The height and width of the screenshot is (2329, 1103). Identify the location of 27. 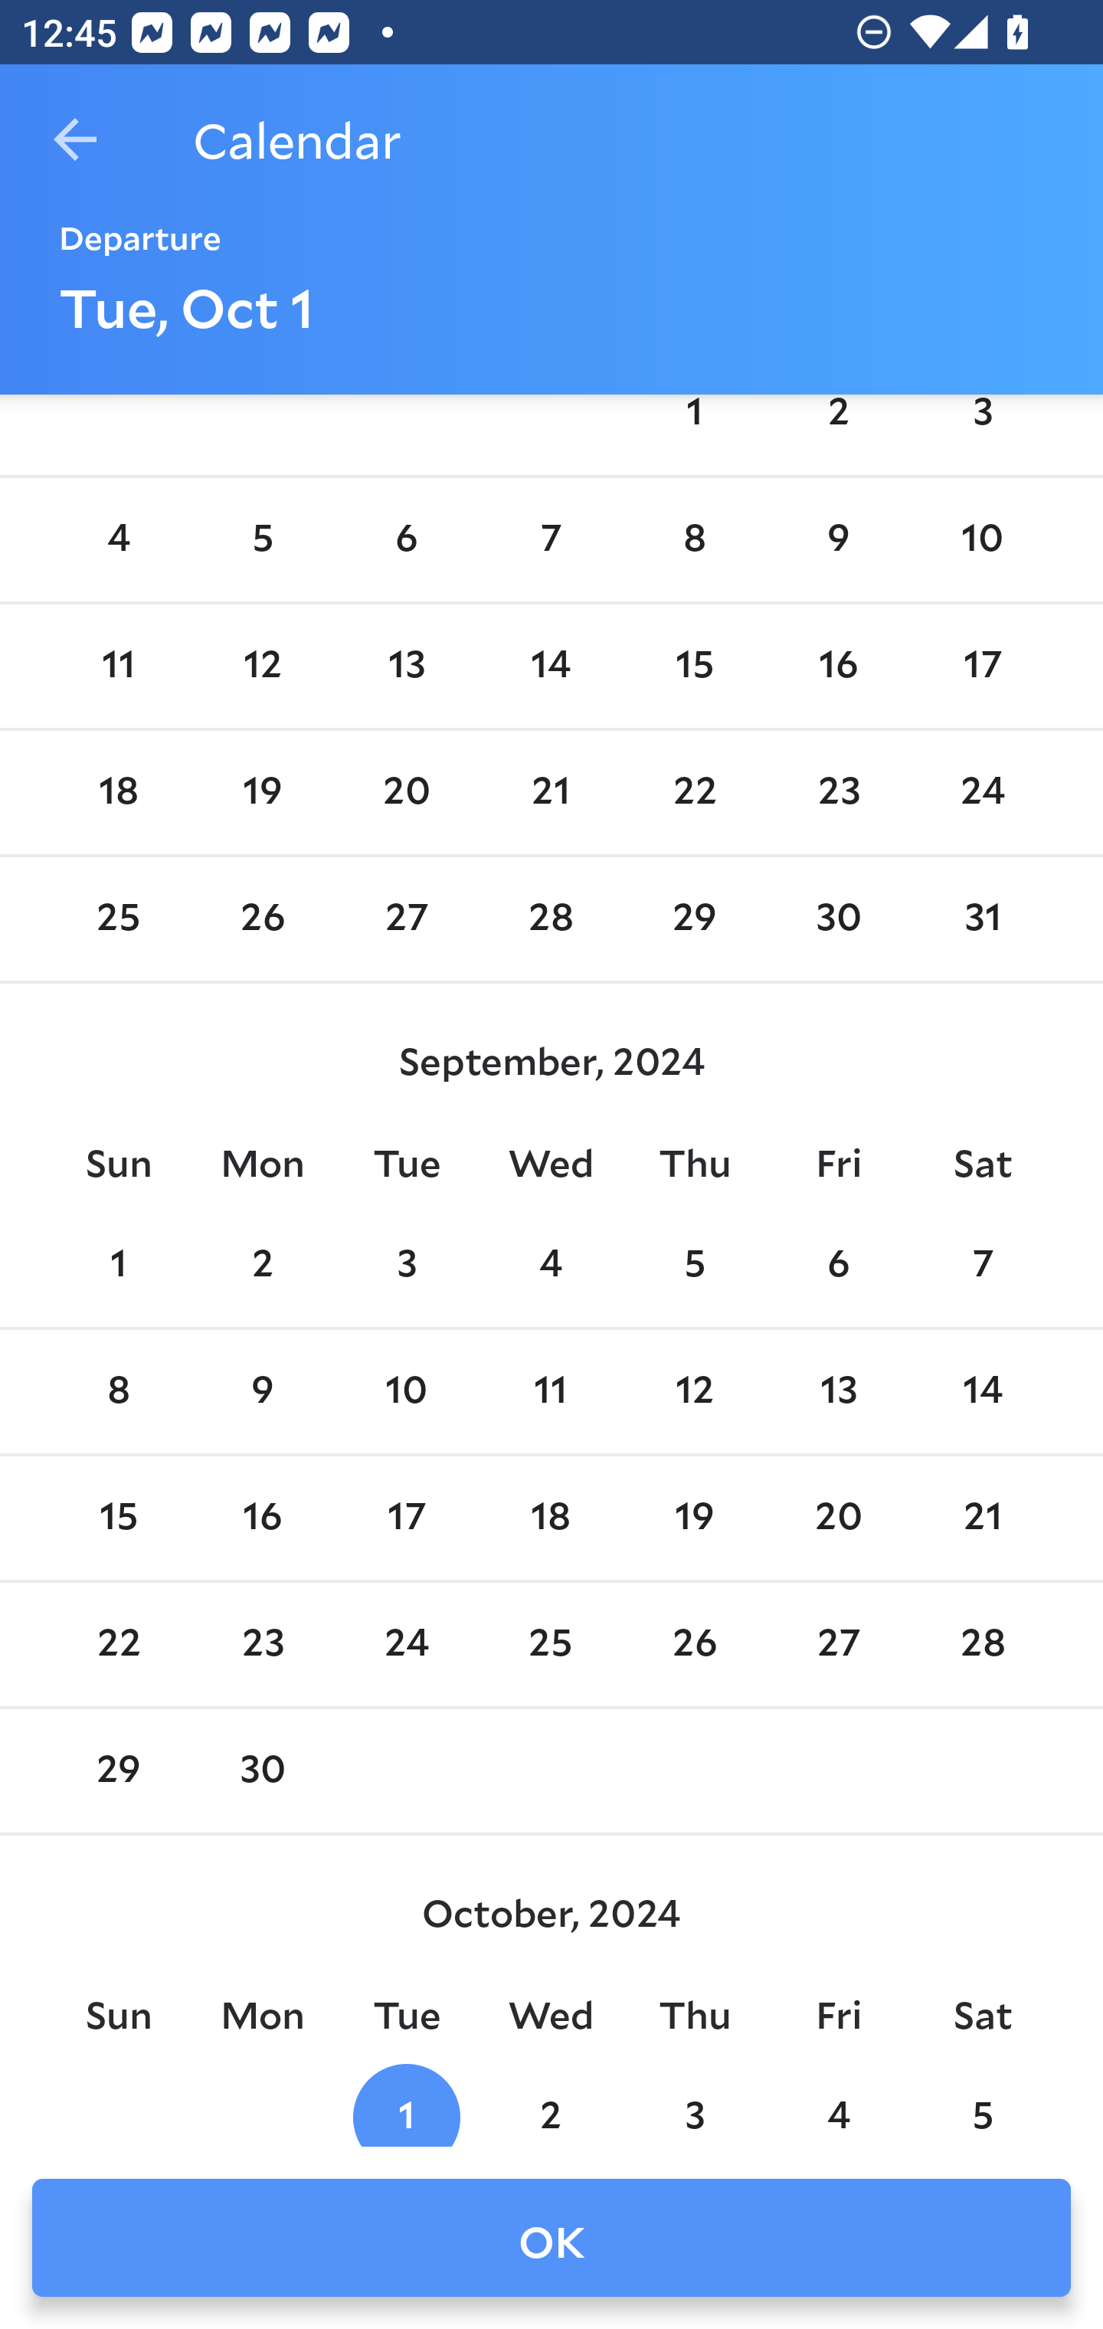
(406, 919).